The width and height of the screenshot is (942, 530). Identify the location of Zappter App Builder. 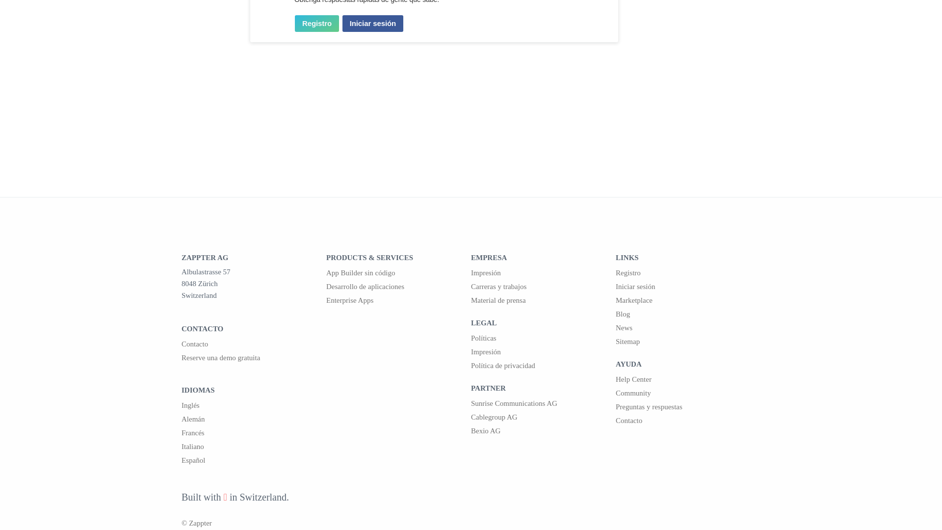
(398, 273).